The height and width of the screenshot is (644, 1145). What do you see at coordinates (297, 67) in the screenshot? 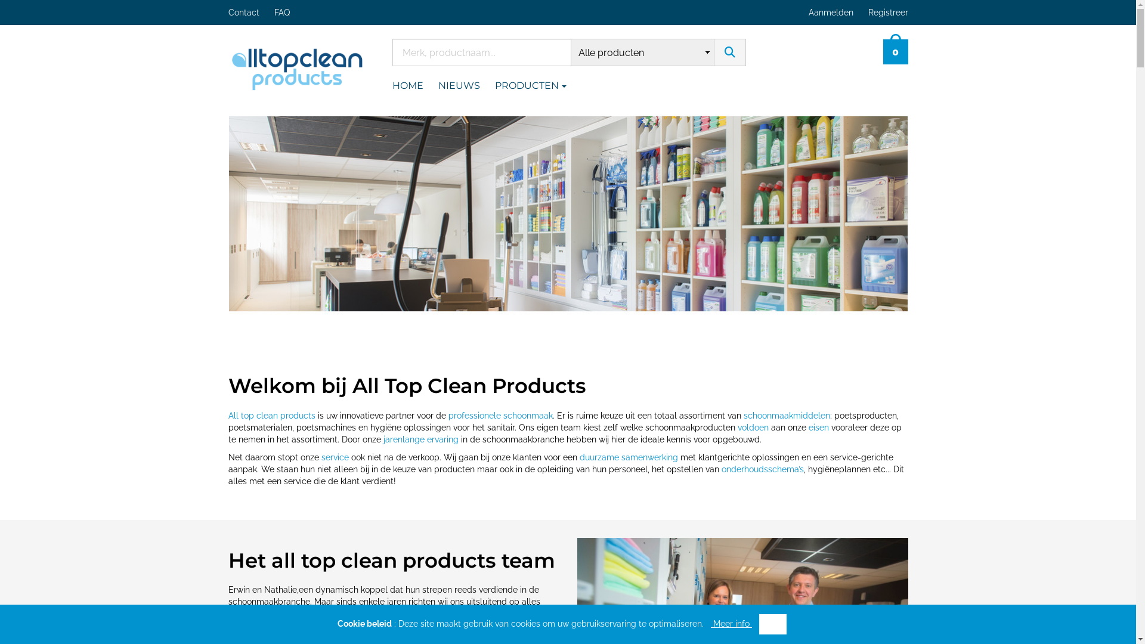
I see `All top clean products` at bounding box center [297, 67].